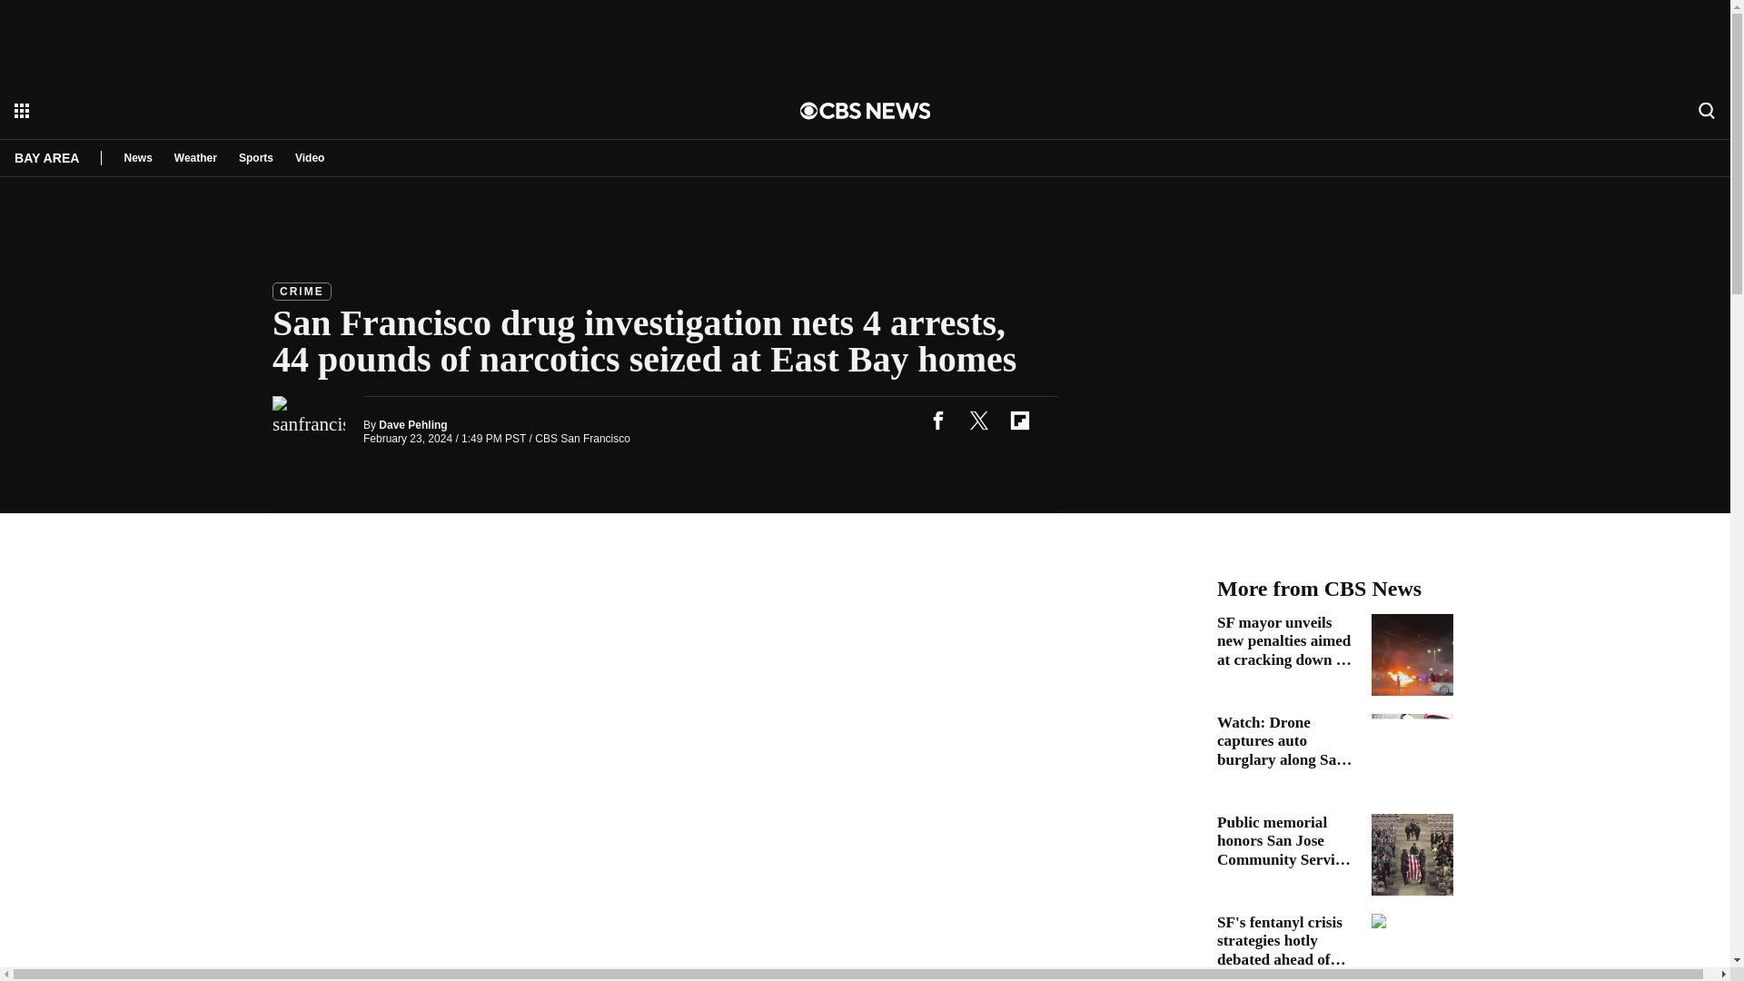 This screenshot has width=1744, height=981. Describe the element at coordinates (978, 420) in the screenshot. I see `twitter` at that location.